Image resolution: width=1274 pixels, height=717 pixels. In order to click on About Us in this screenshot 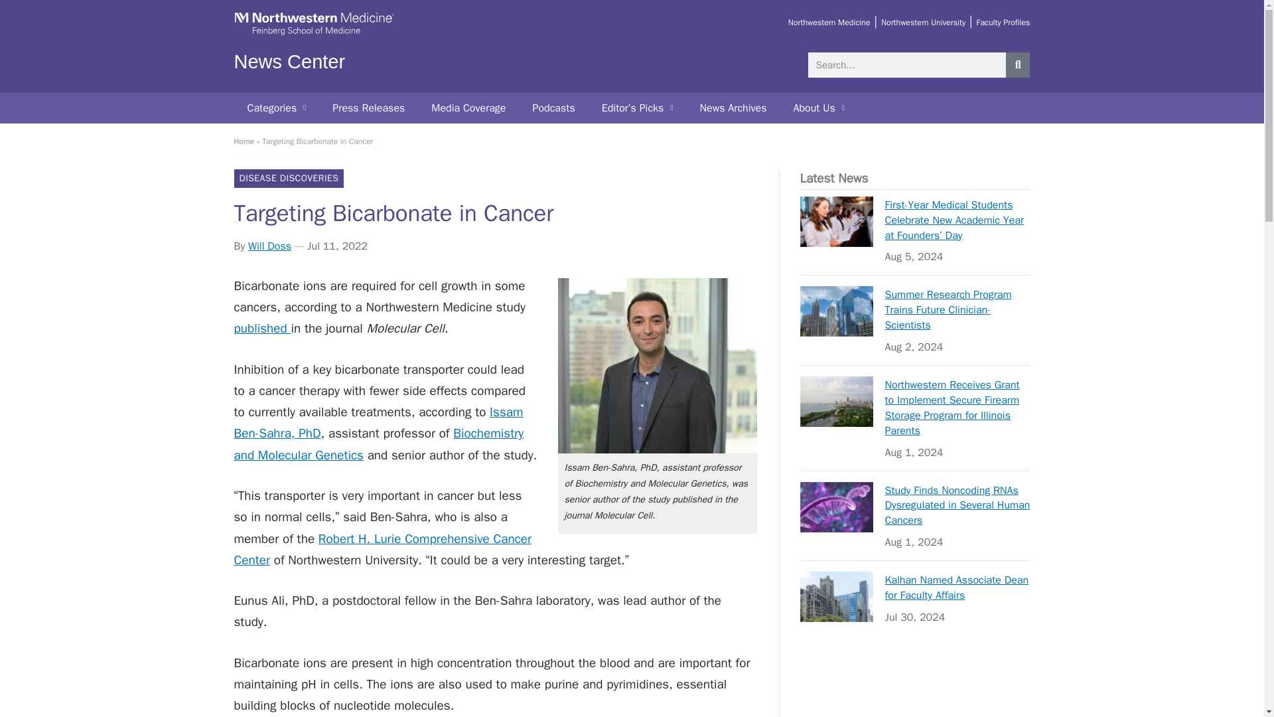, I will do `click(819, 108)`.